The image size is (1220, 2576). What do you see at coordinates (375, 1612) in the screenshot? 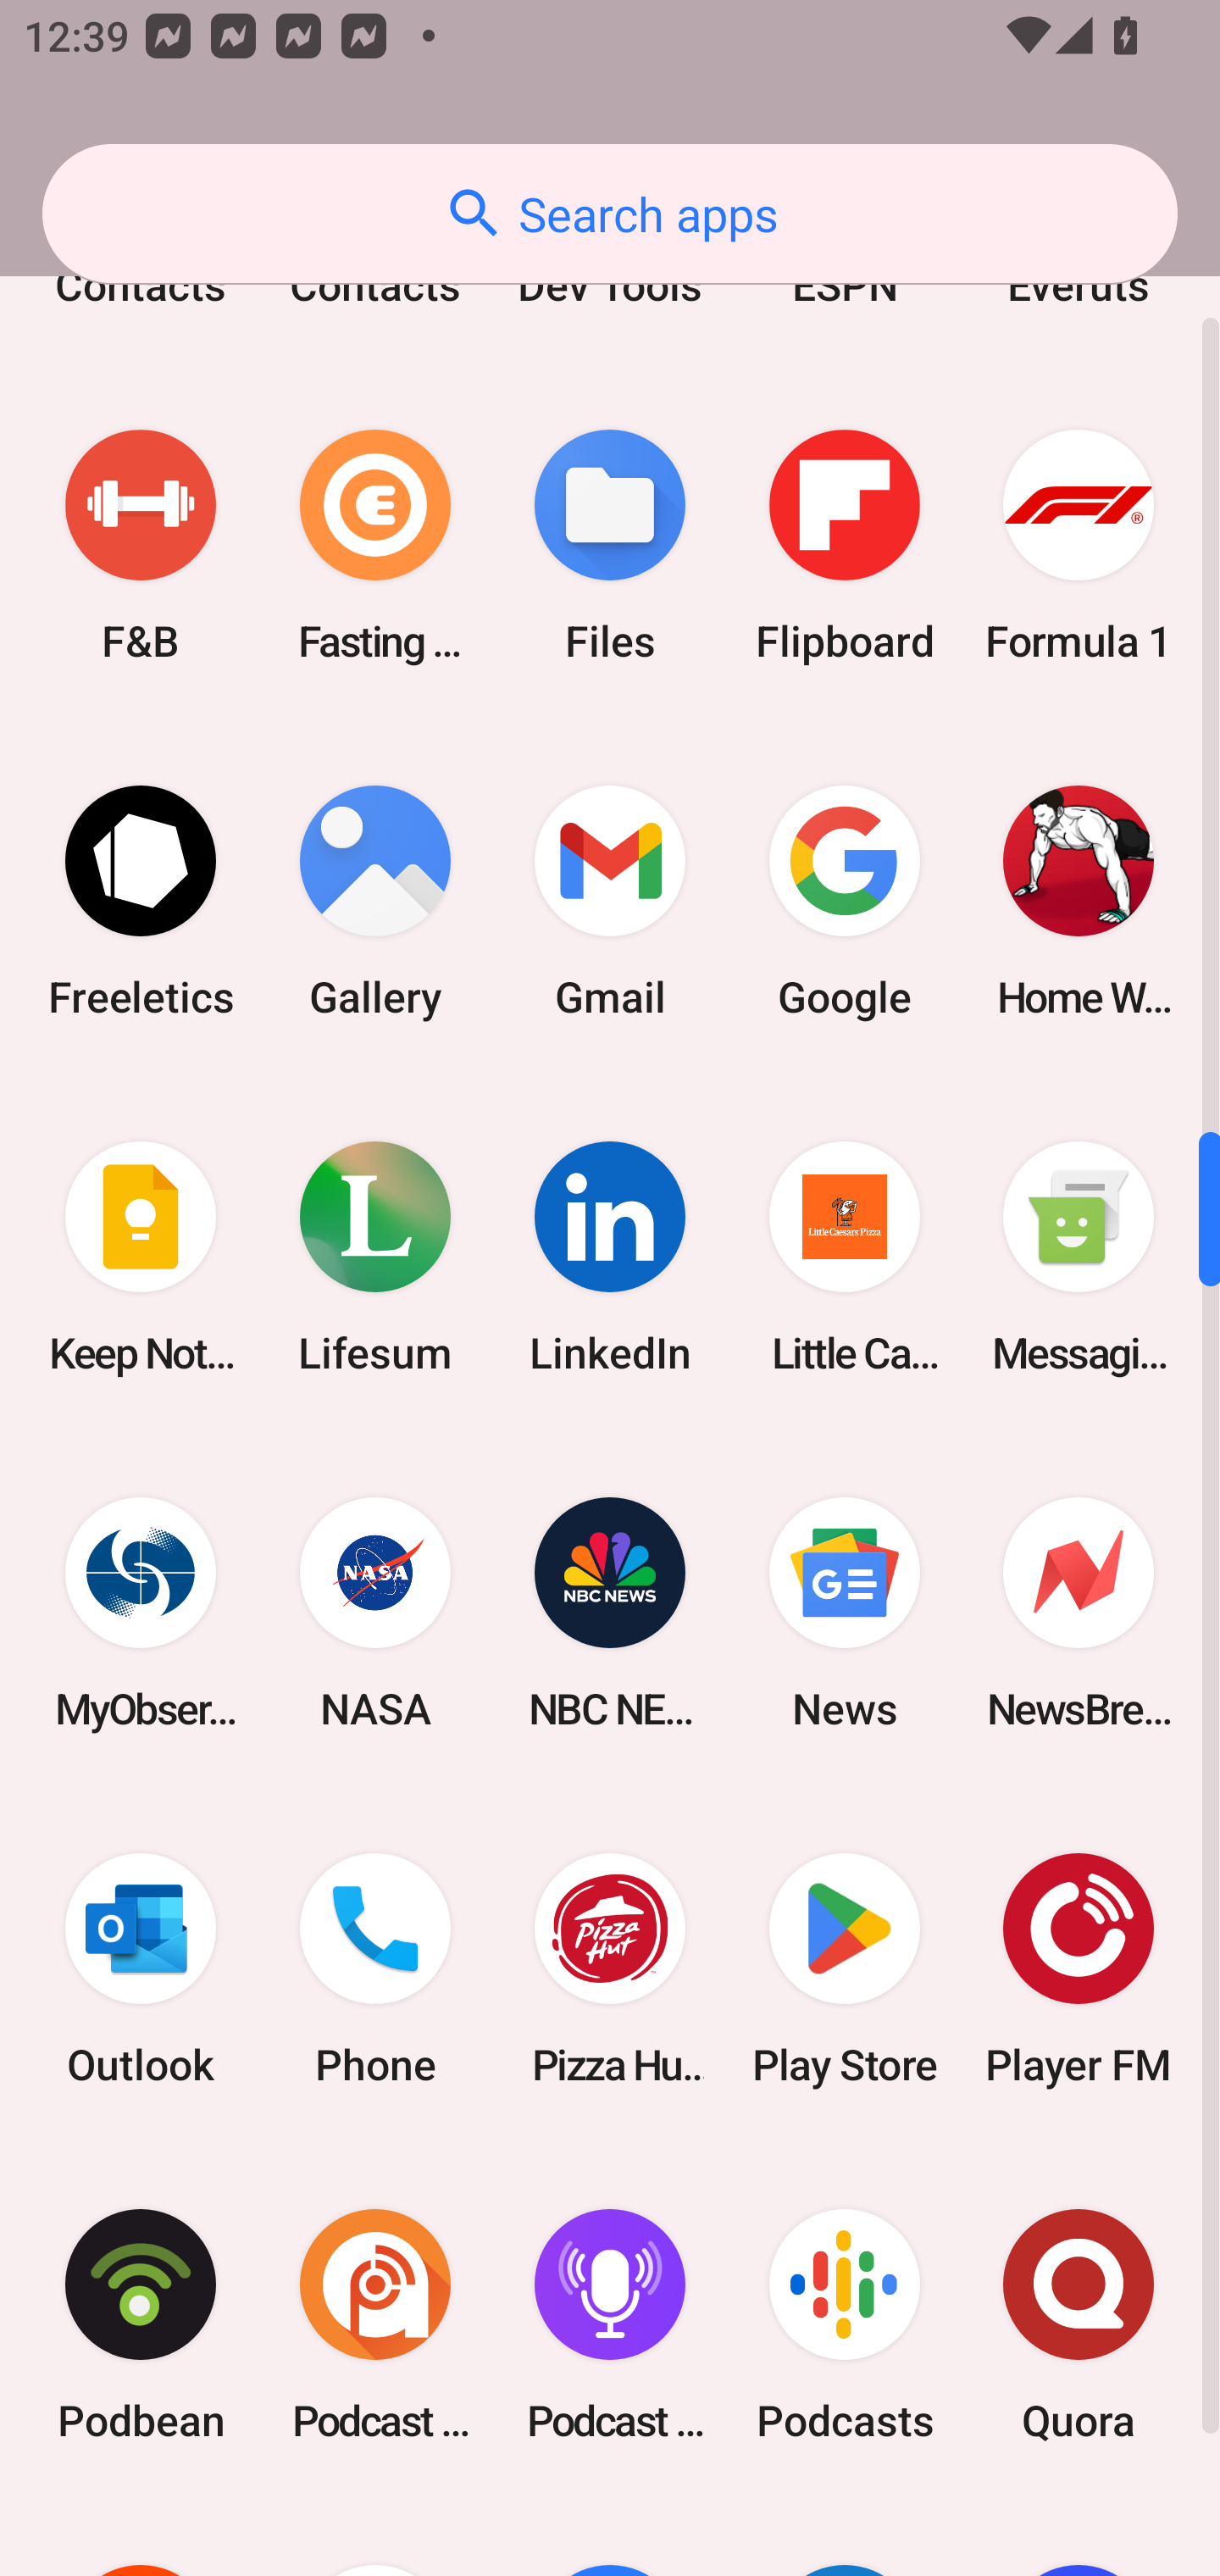
I see `NASA` at bounding box center [375, 1612].